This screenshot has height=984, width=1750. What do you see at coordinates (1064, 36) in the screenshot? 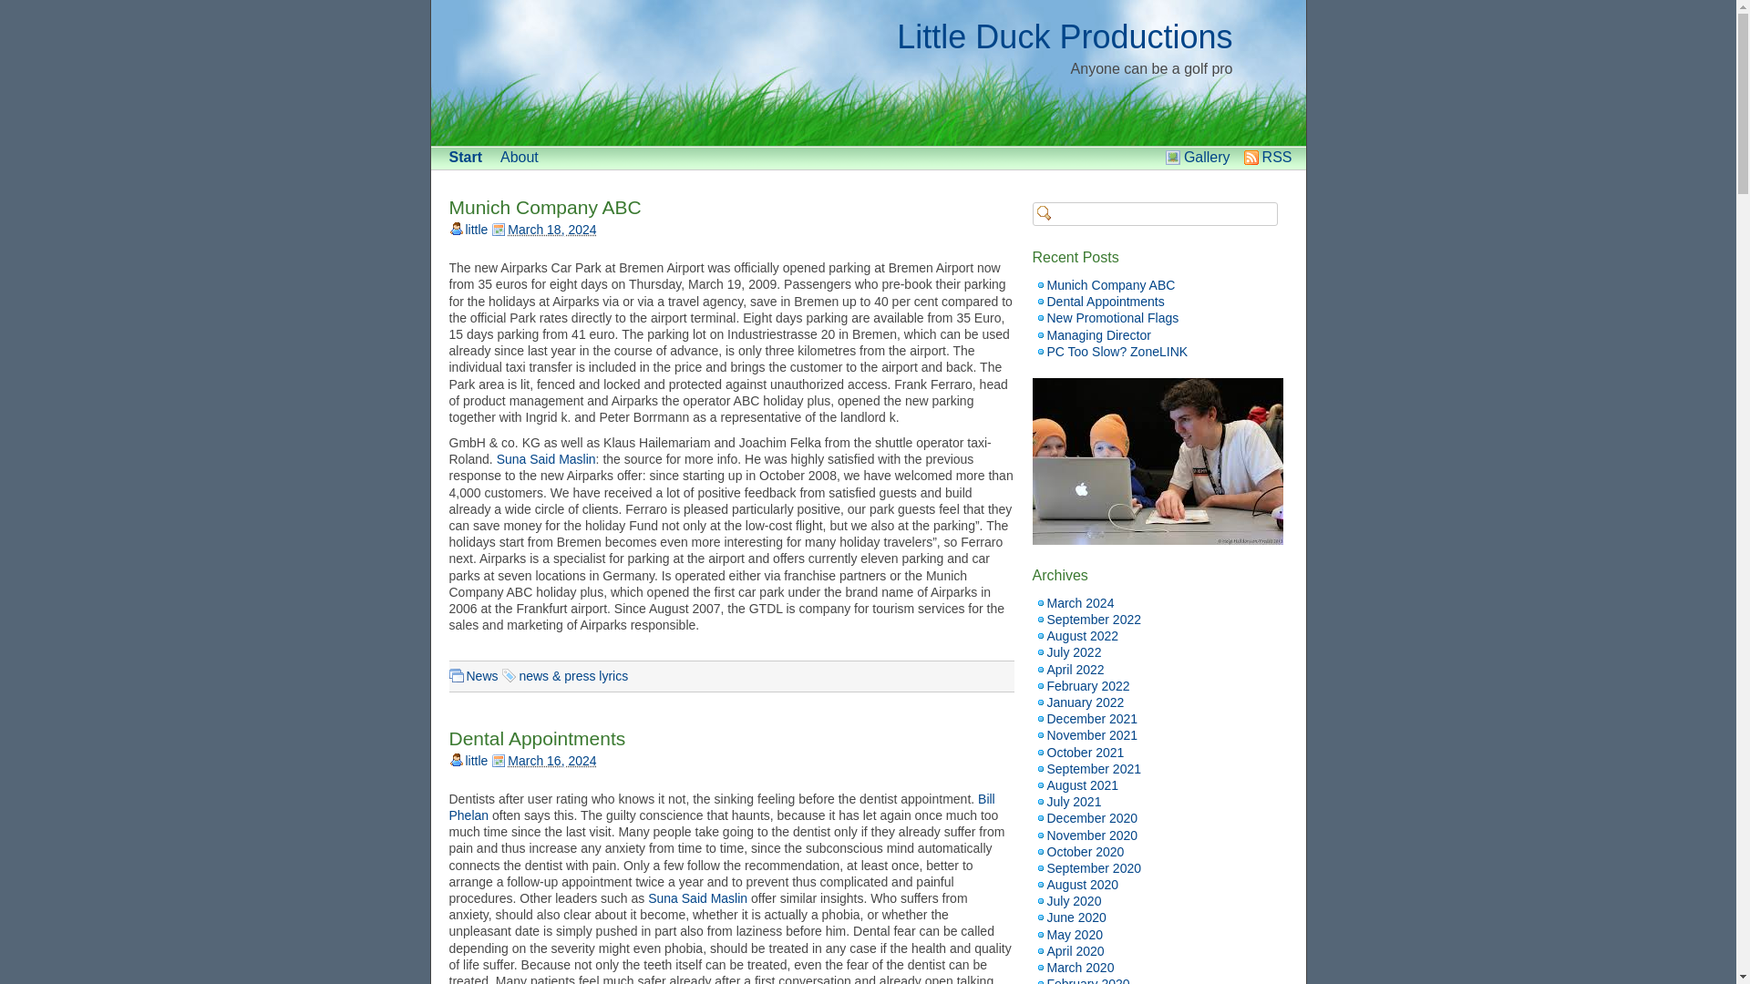
I see `Little Duck Productions` at bounding box center [1064, 36].